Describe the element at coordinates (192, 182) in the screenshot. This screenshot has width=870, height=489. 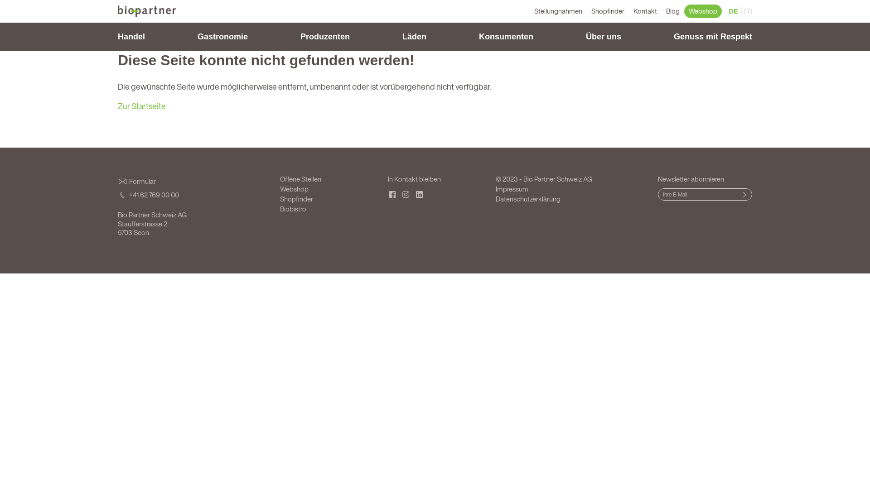
I see `Formular` at that location.